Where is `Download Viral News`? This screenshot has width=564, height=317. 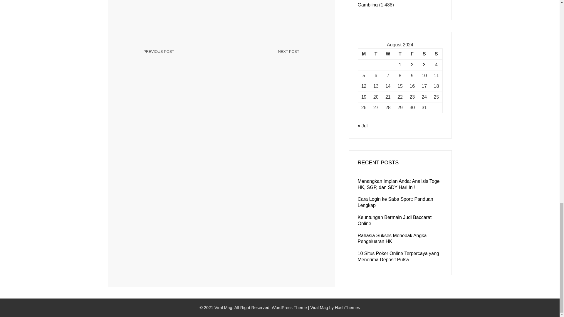
Download Viral News is located at coordinates (436, 54).